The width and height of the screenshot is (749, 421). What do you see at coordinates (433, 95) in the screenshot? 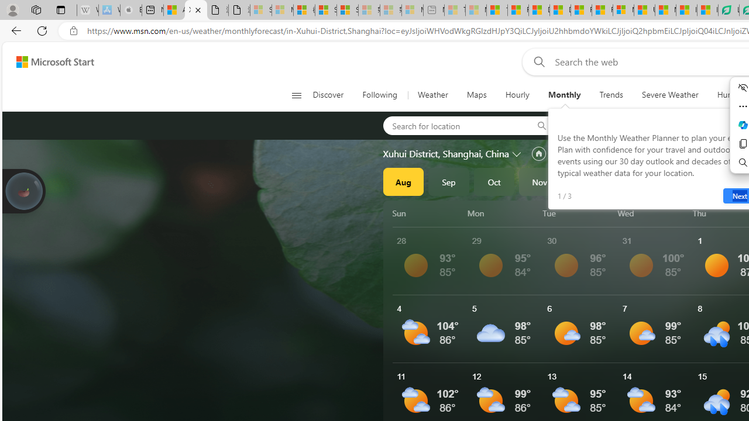
I see `Weather` at bounding box center [433, 95].